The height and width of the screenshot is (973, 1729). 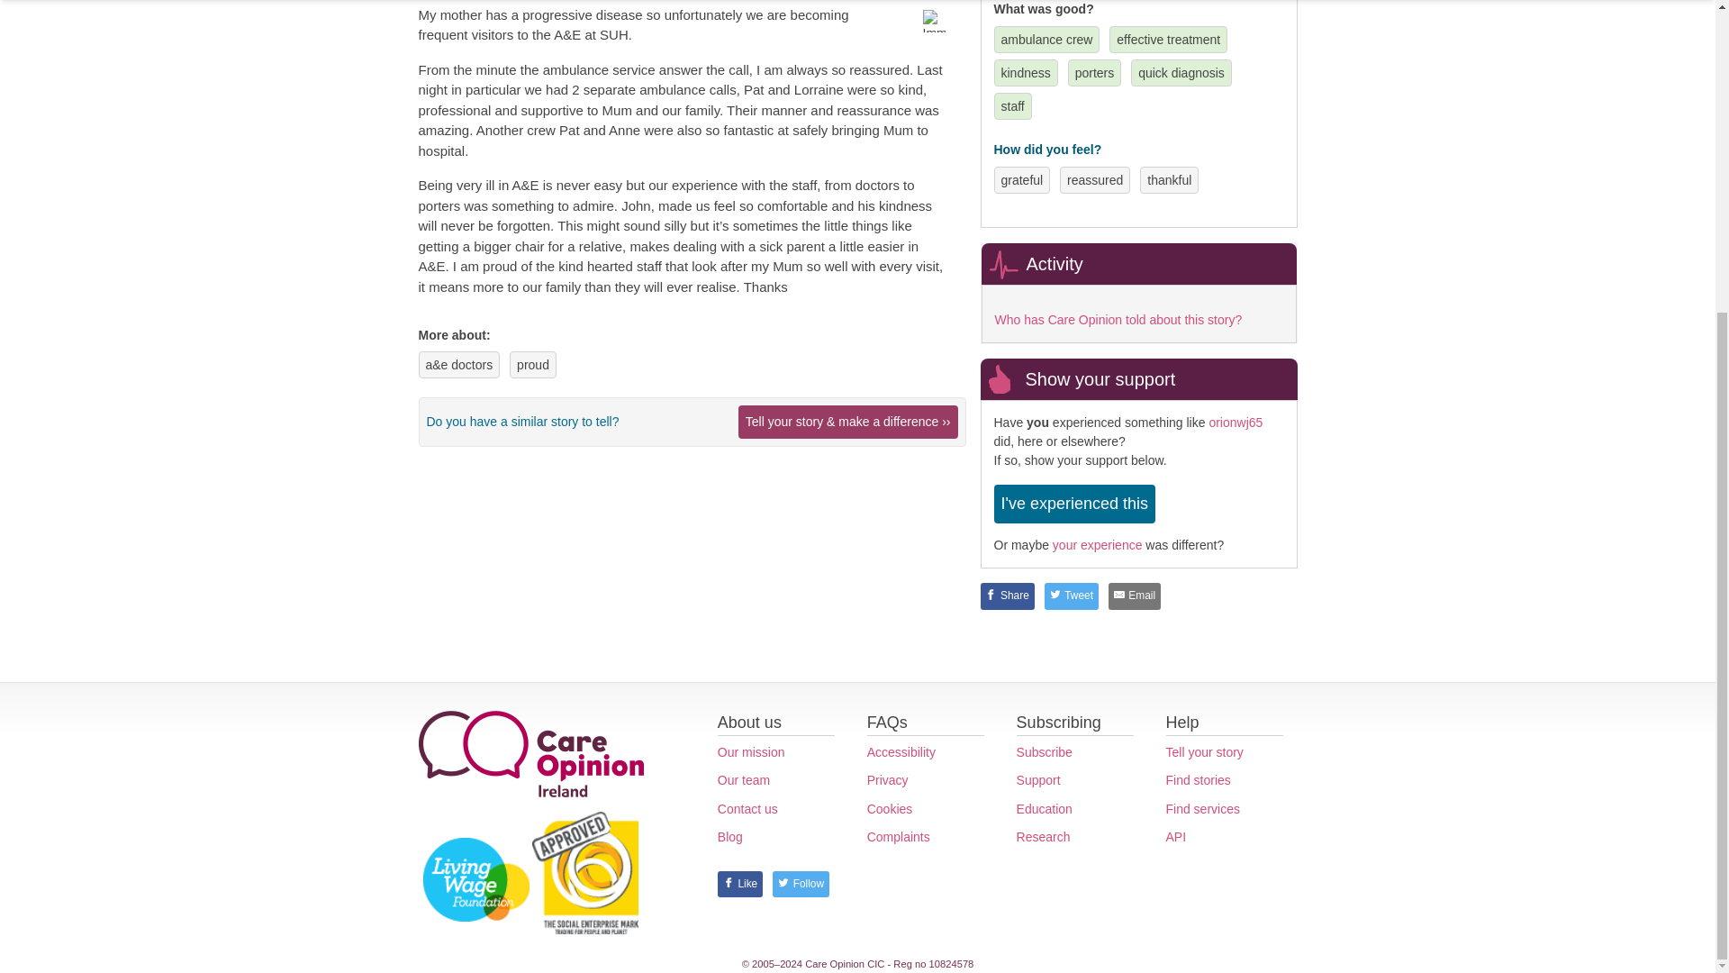 What do you see at coordinates (1022, 180) in the screenshot?
I see `grateful` at bounding box center [1022, 180].